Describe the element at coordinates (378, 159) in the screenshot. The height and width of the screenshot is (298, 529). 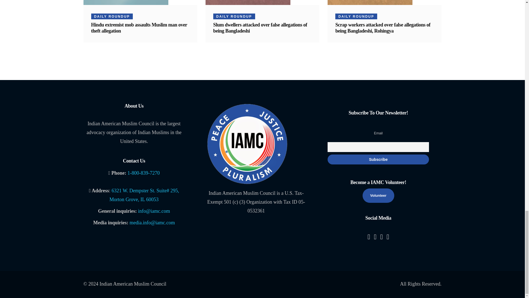
I see `Subscribe` at that location.